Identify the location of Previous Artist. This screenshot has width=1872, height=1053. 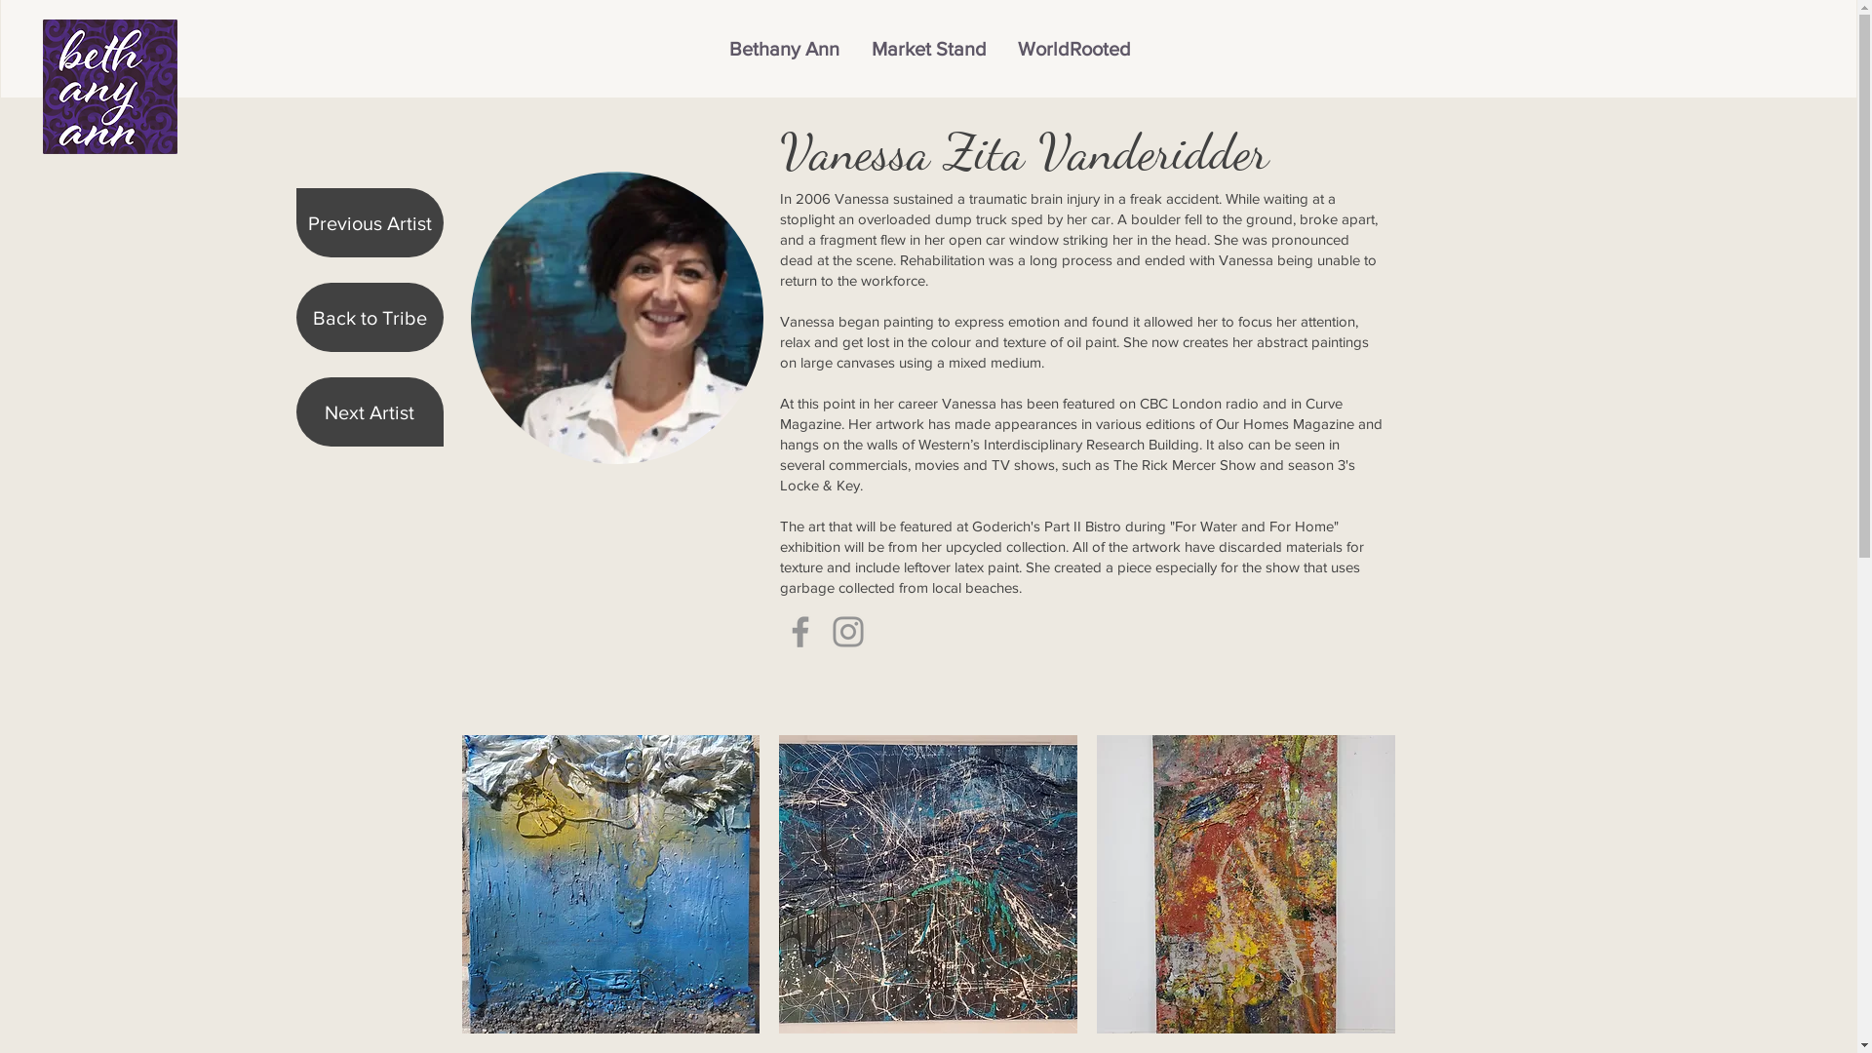
(370, 222).